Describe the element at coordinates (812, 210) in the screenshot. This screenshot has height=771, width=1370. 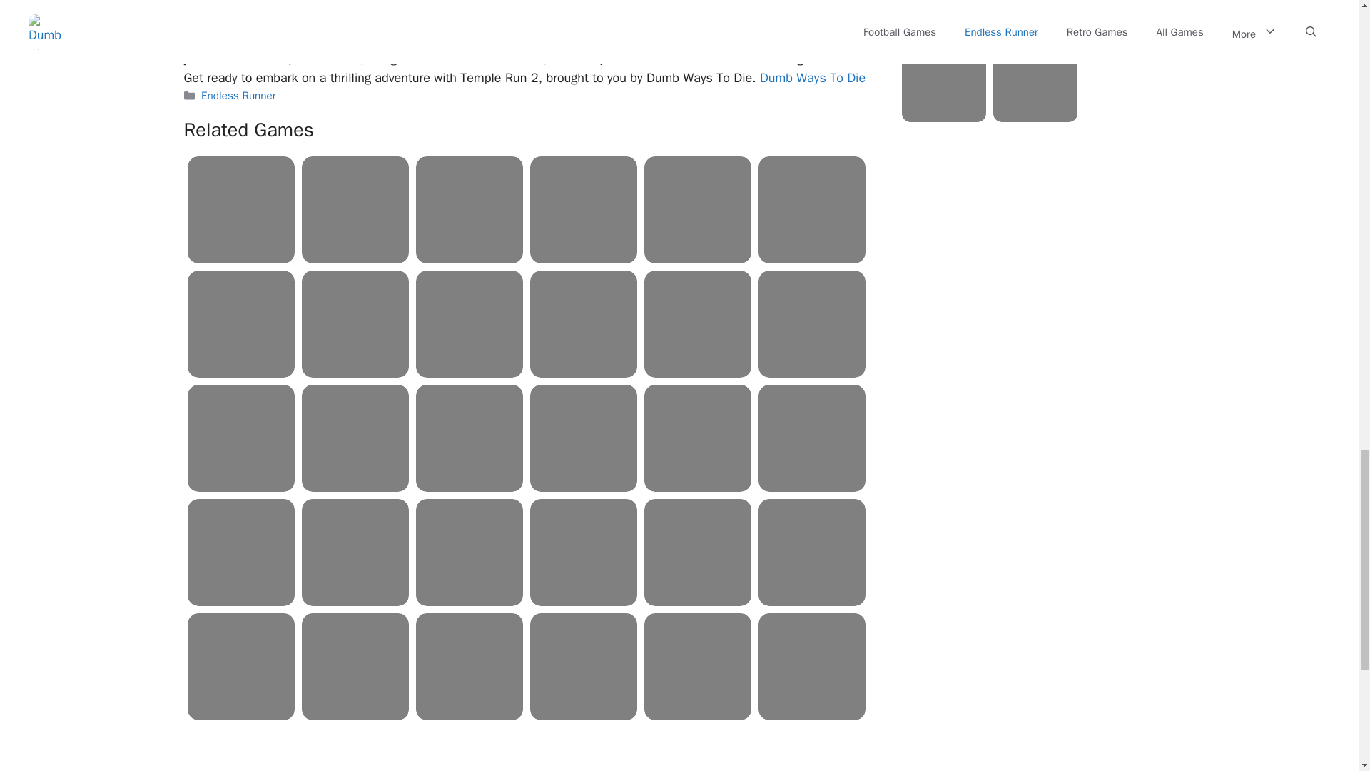
I see `Duck Hunt` at that location.